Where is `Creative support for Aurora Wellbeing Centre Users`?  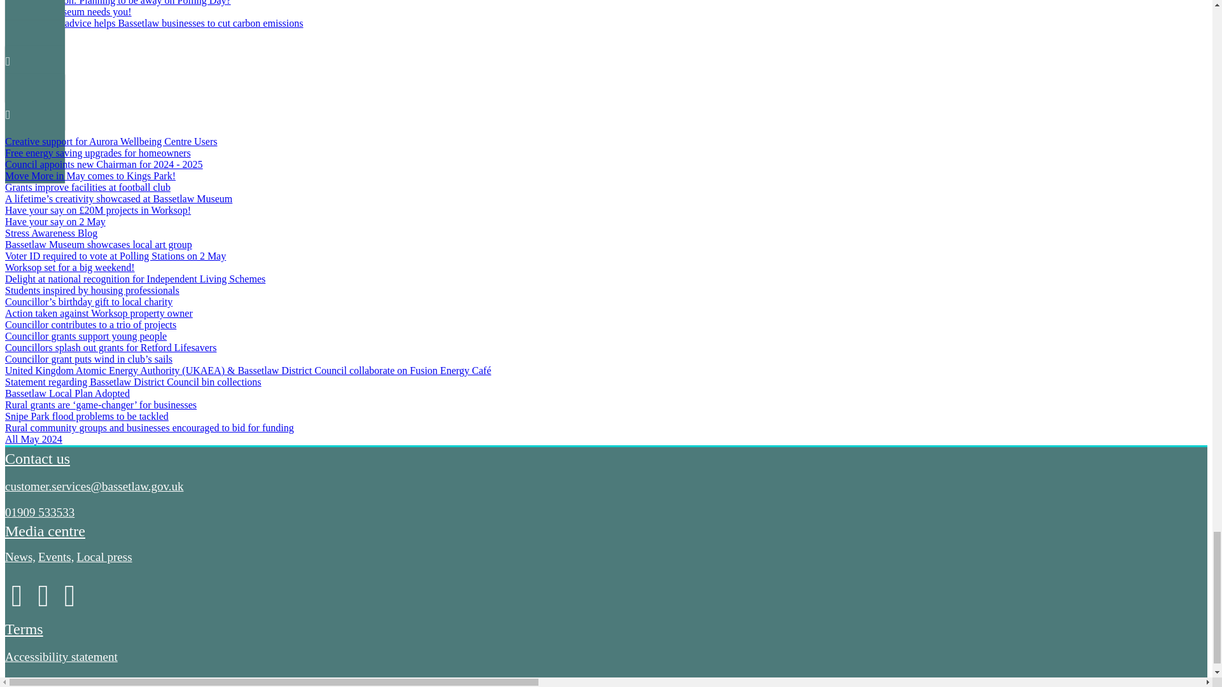 Creative support for Aurora Wellbeing Centre Users is located at coordinates (111, 141).